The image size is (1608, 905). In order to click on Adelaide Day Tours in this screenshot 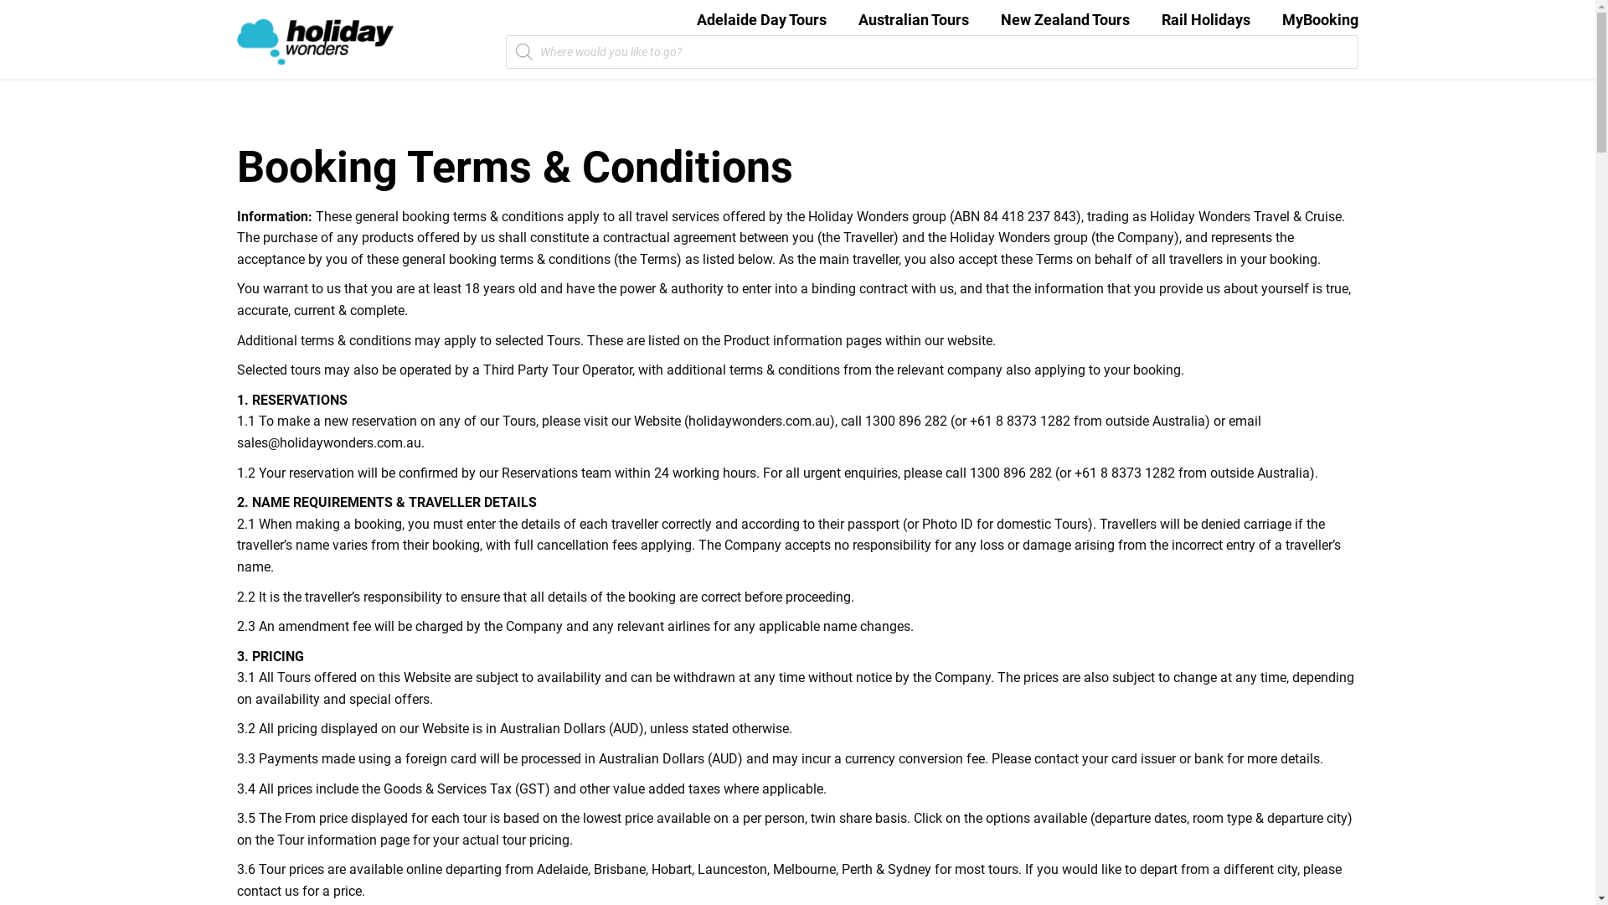, I will do `click(762, 20)`.